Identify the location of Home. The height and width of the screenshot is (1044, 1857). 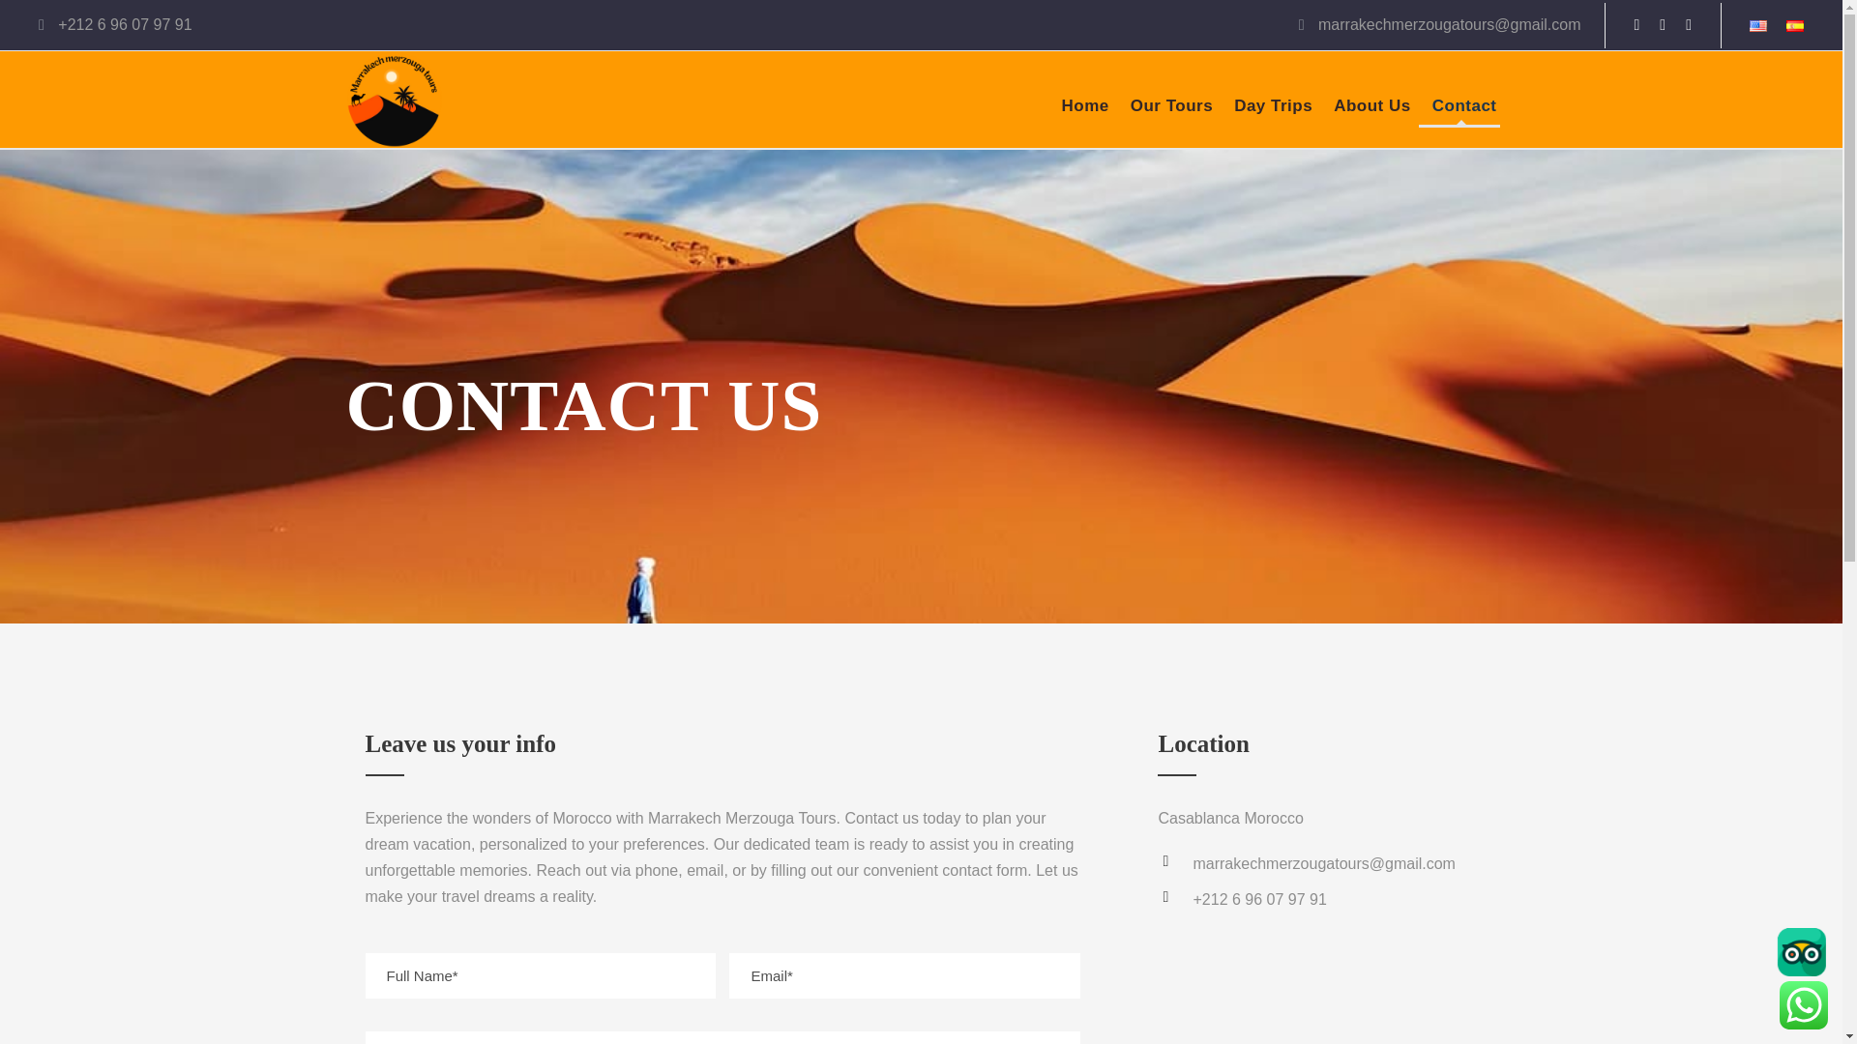
(1084, 110).